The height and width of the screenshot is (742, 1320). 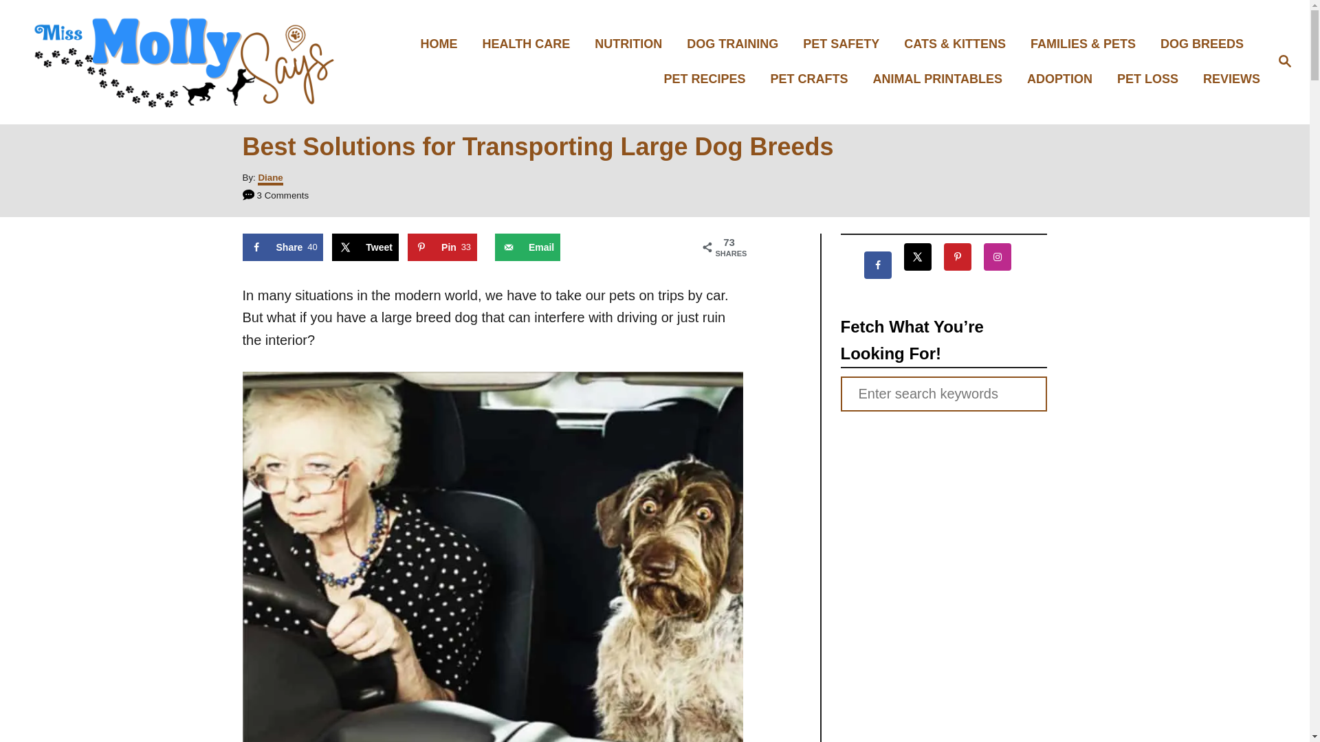 I want to click on HEALTH CARE, so click(x=531, y=44).